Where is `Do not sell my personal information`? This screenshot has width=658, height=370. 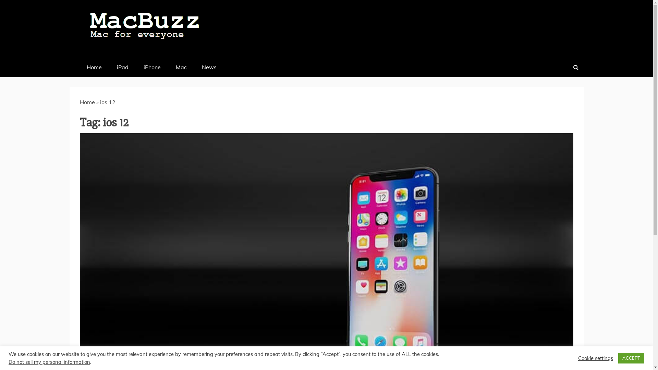
Do not sell my personal information is located at coordinates (49, 362).